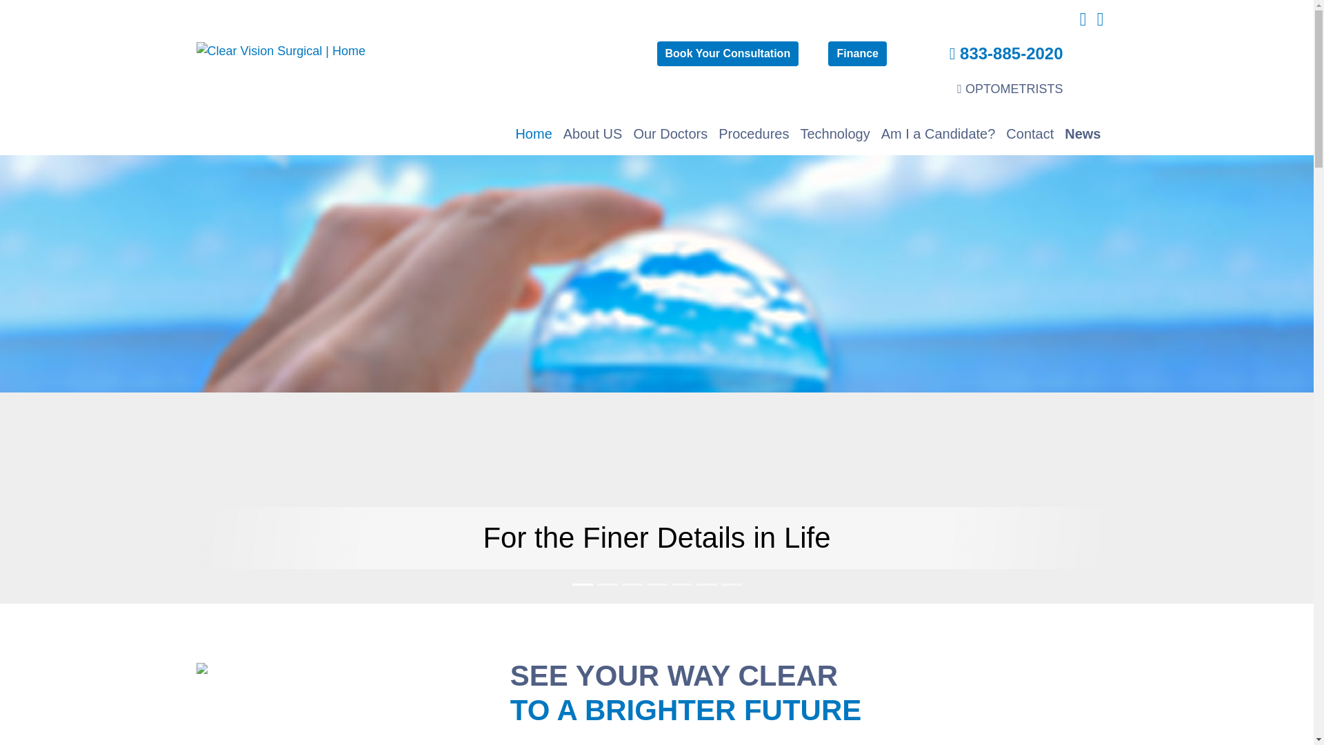 The height and width of the screenshot is (745, 1324). What do you see at coordinates (856, 54) in the screenshot?
I see `Finance` at bounding box center [856, 54].